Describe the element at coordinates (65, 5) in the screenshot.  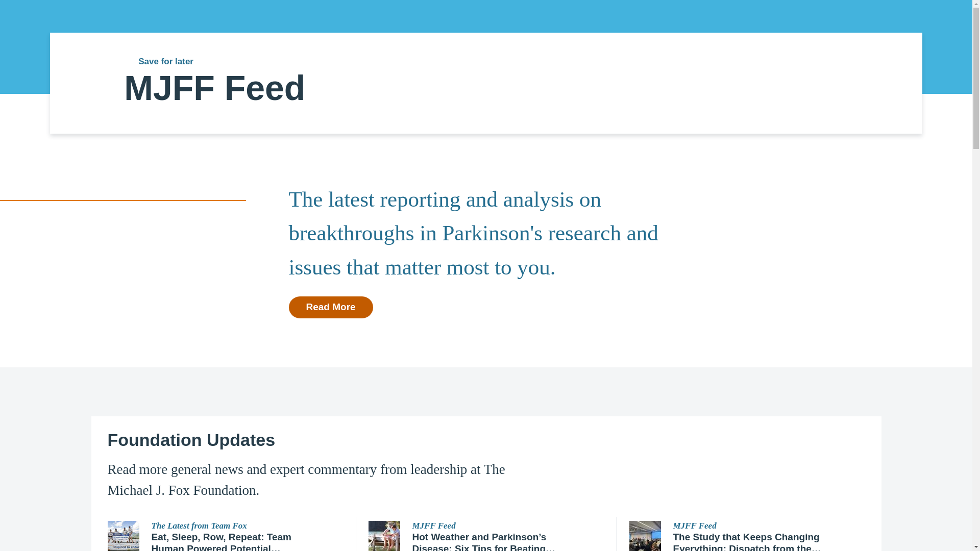
I see `Skip to main content` at that location.